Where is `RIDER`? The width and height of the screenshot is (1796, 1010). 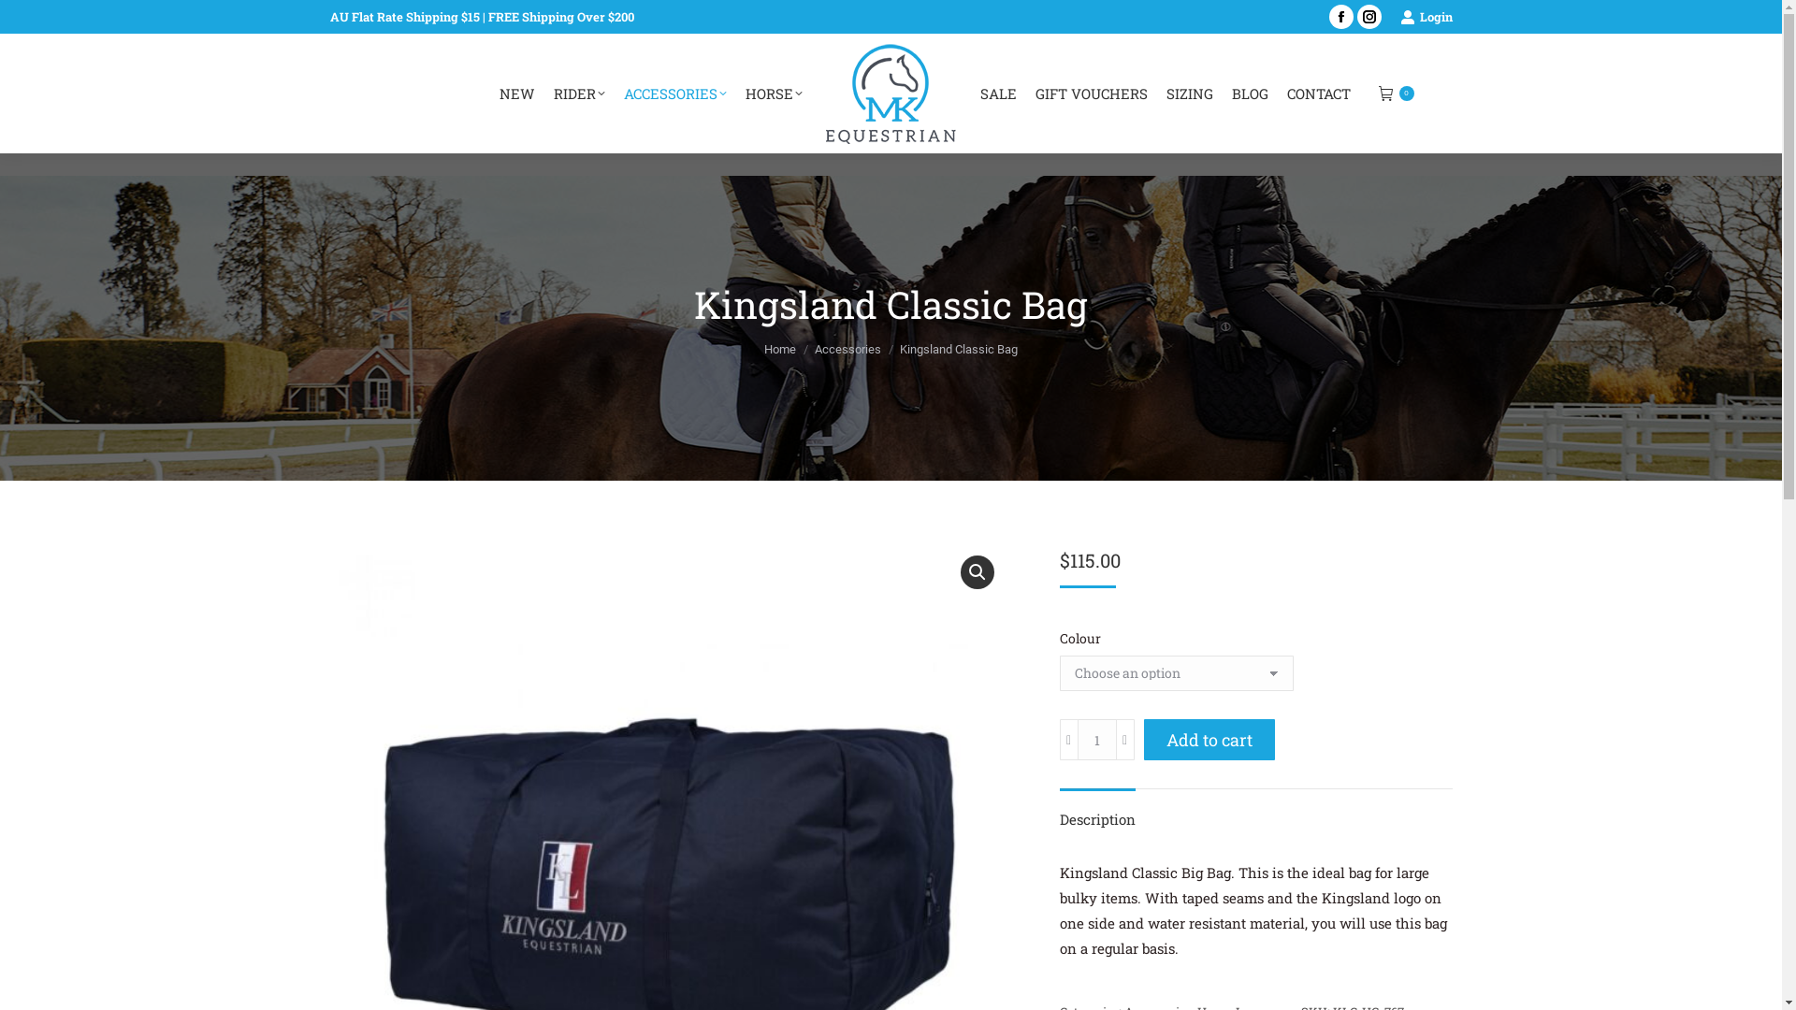 RIDER is located at coordinates (580, 94).